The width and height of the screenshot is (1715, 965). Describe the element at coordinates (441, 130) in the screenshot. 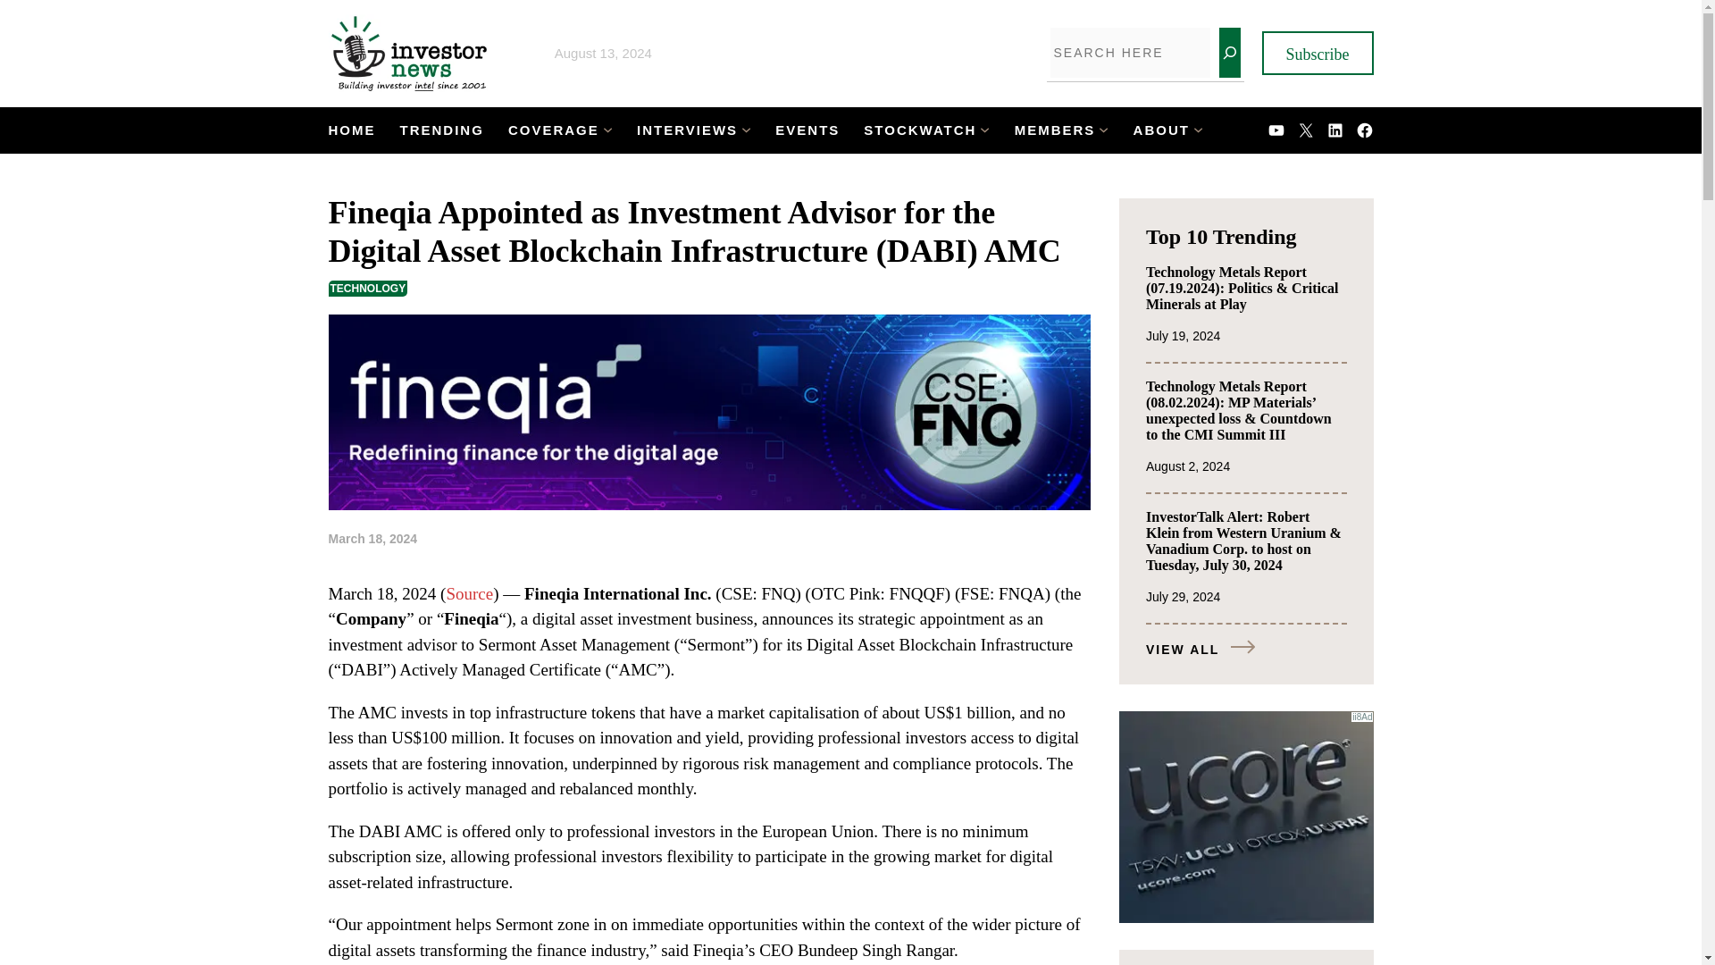

I see `TRENDING` at that location.